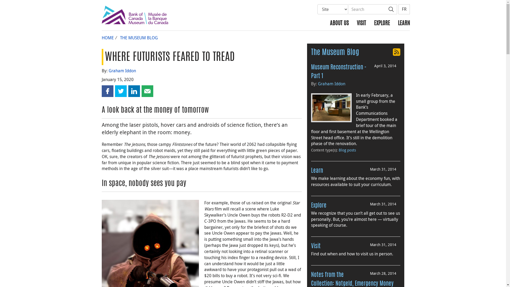 The image size is (510, 287). Describe the element at coordinates (107, 91) in the screenshot. I see `Share this page on Facebook` at that location.